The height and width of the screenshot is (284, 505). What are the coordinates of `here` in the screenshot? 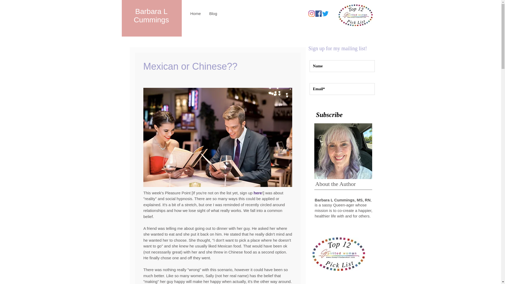 It's located at (258, 192).